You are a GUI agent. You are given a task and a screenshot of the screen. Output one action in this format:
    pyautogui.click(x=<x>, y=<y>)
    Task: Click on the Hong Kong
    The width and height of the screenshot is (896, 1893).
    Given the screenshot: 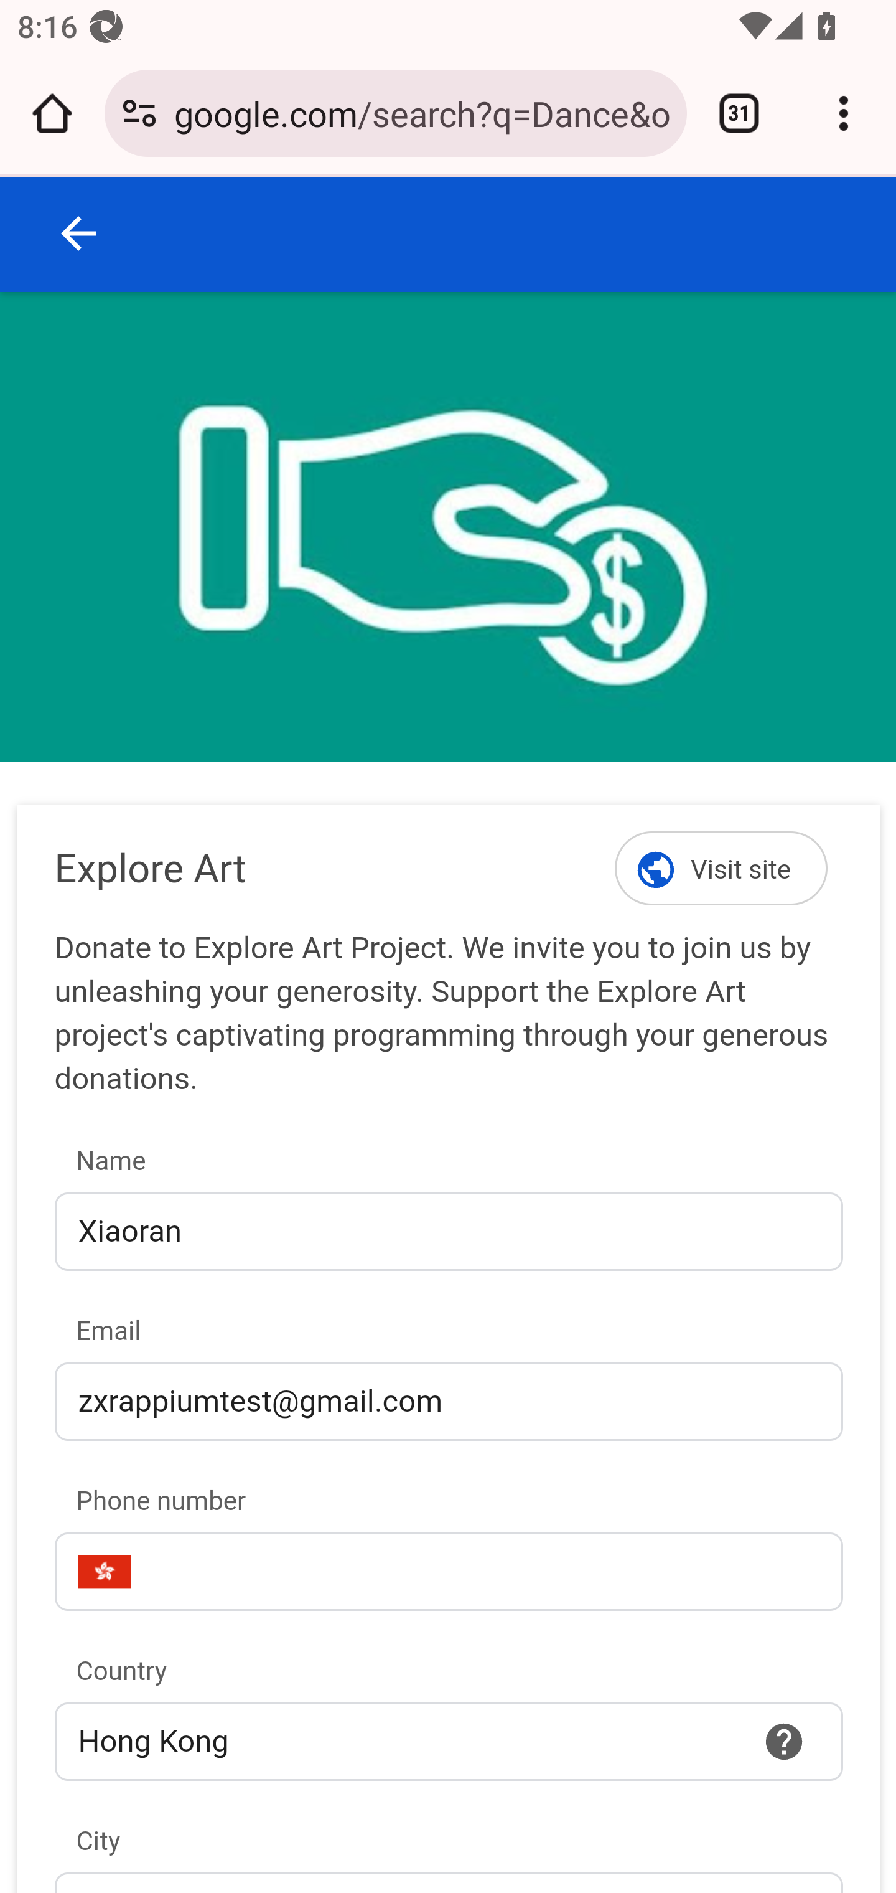 What is the action you would take?
    pyautogui.click(x=448, y=1741)
    